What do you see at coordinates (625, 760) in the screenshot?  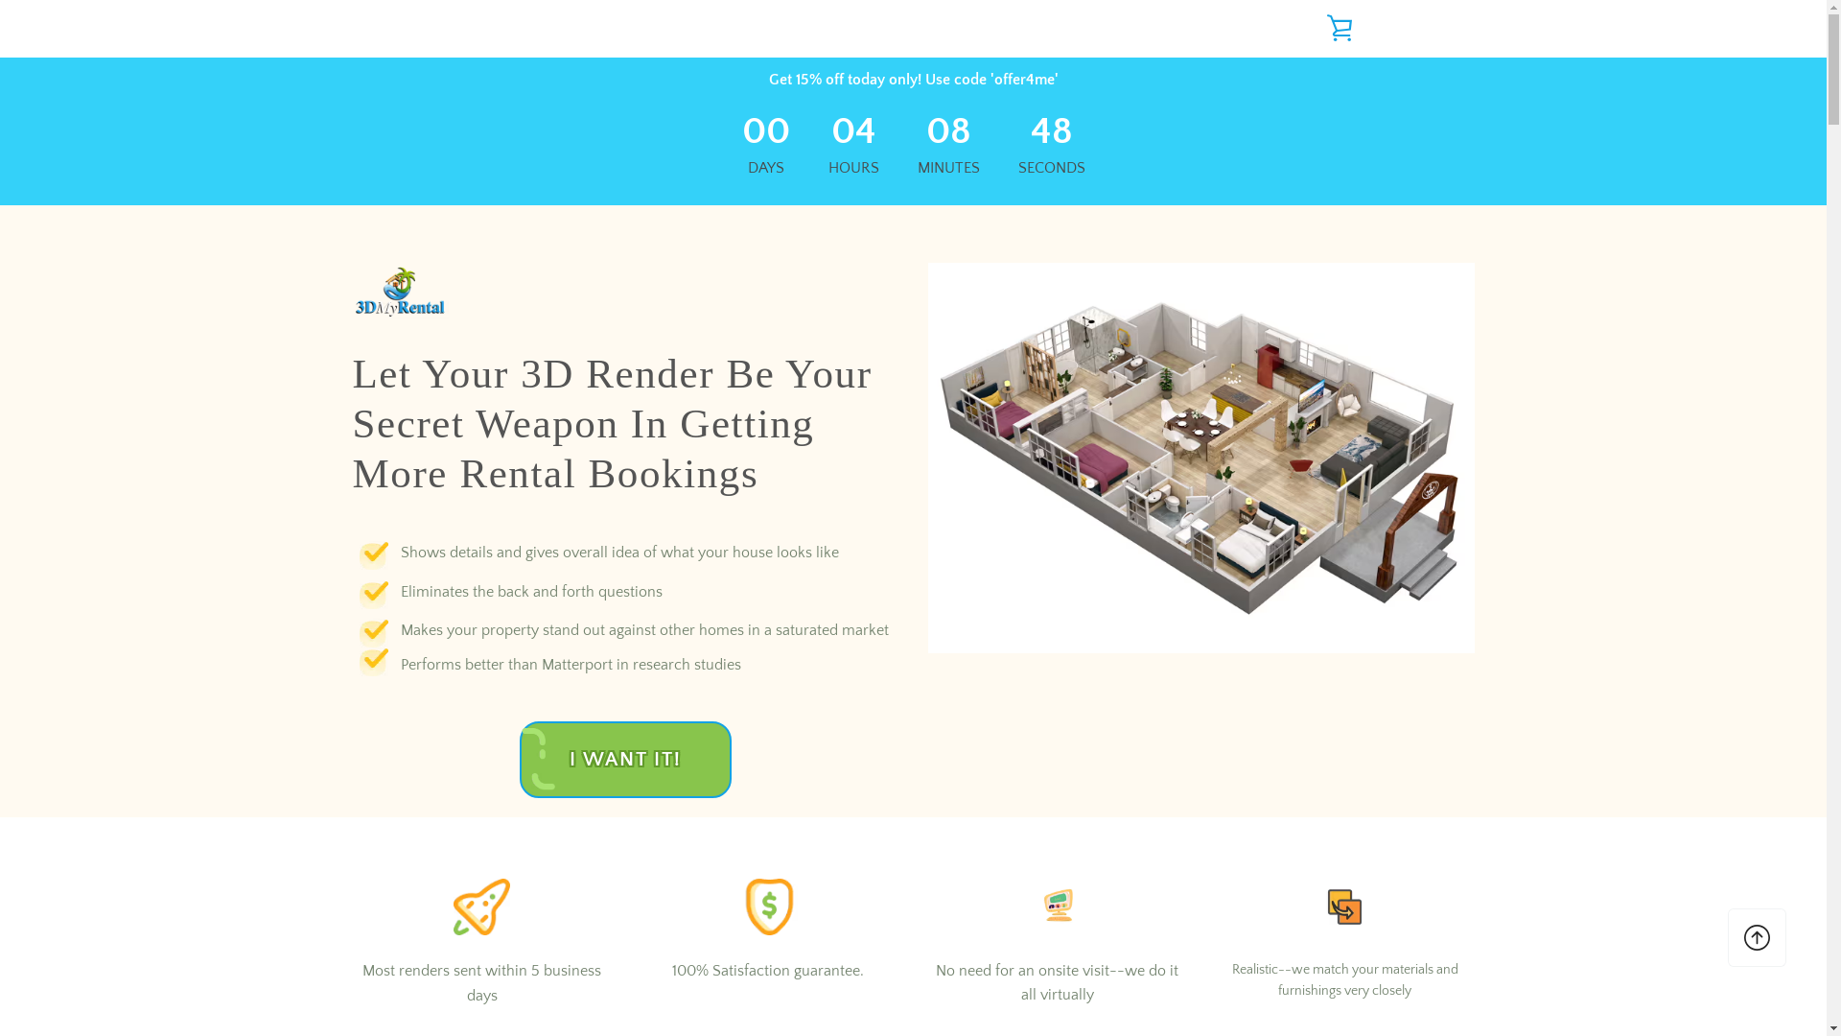 I see `I WANT IT!` at bounding box center [625, 760].